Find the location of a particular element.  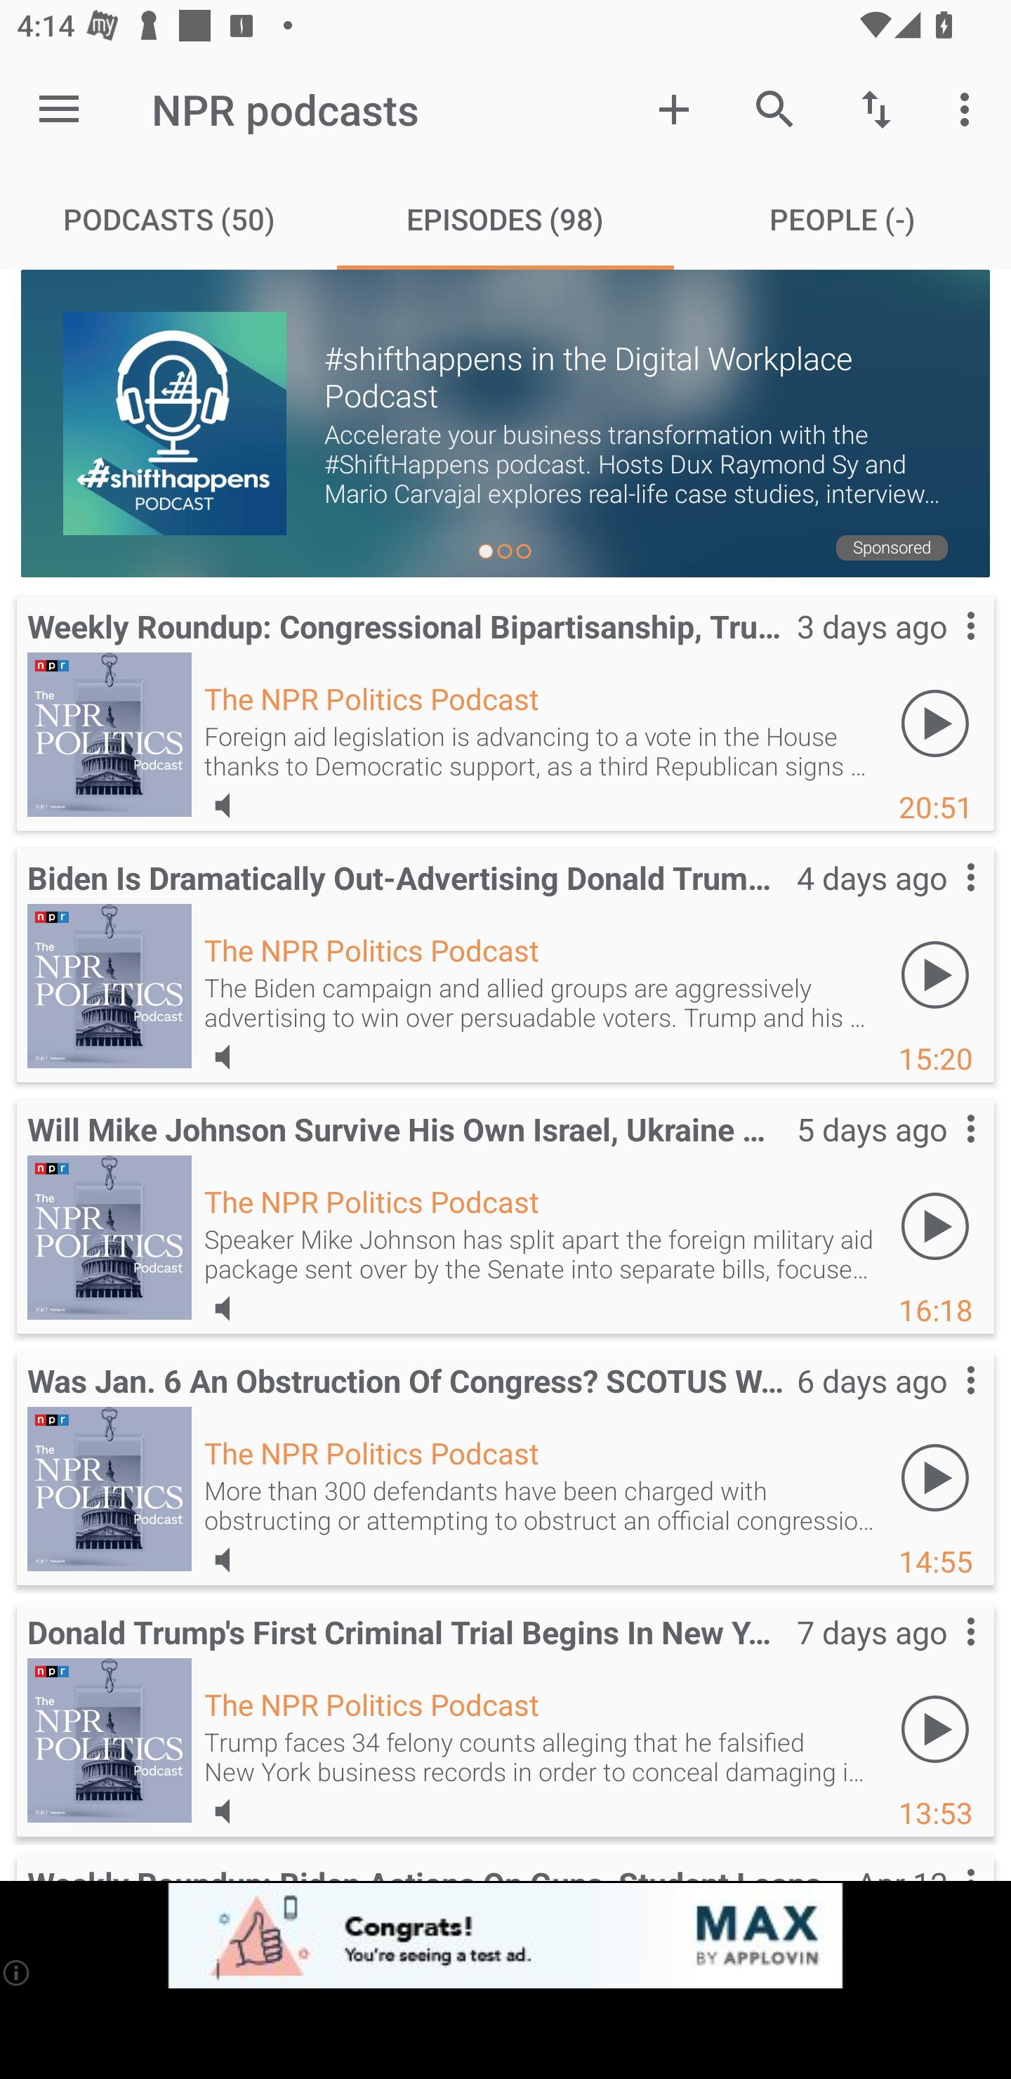

Play is located at coordinates (935, 723).